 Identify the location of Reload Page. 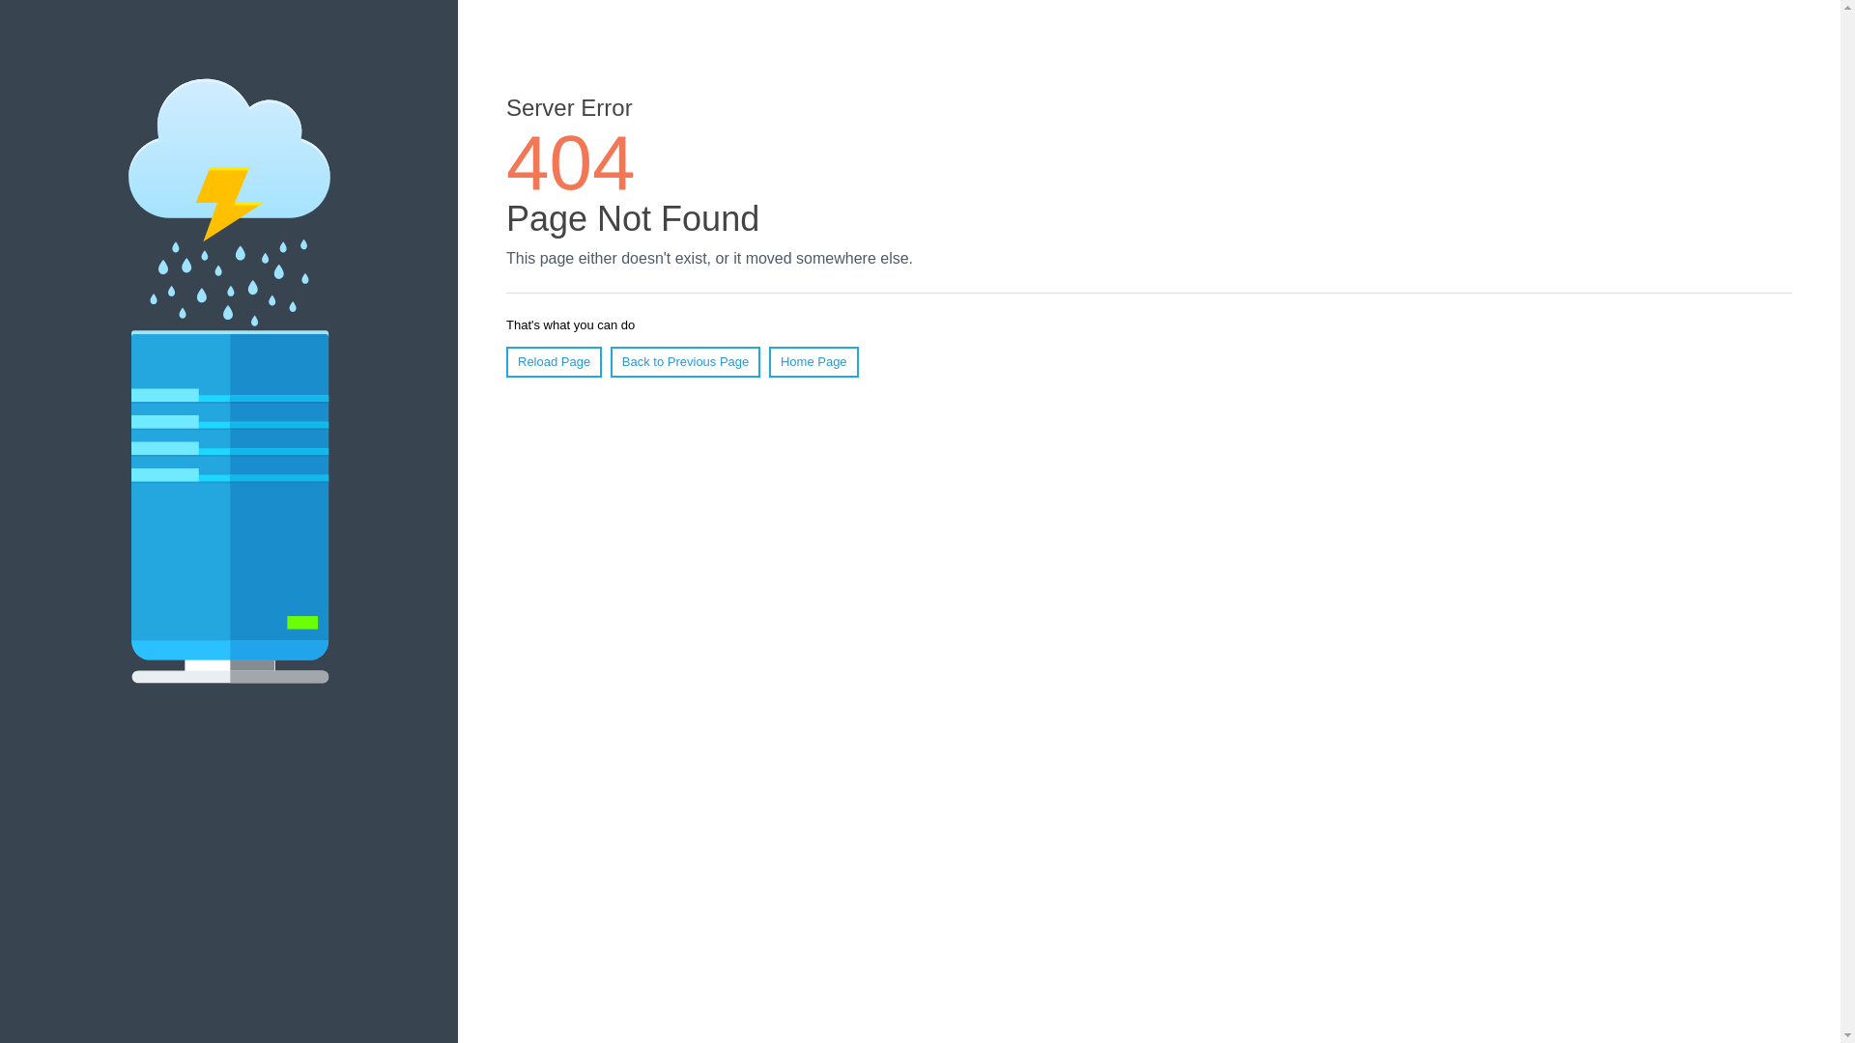
(555, 362).